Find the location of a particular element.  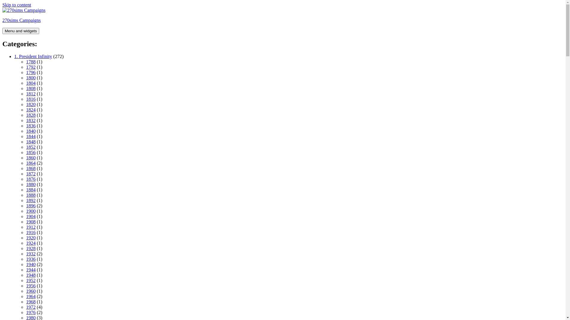

1924 is located at coordinates (31, 243).